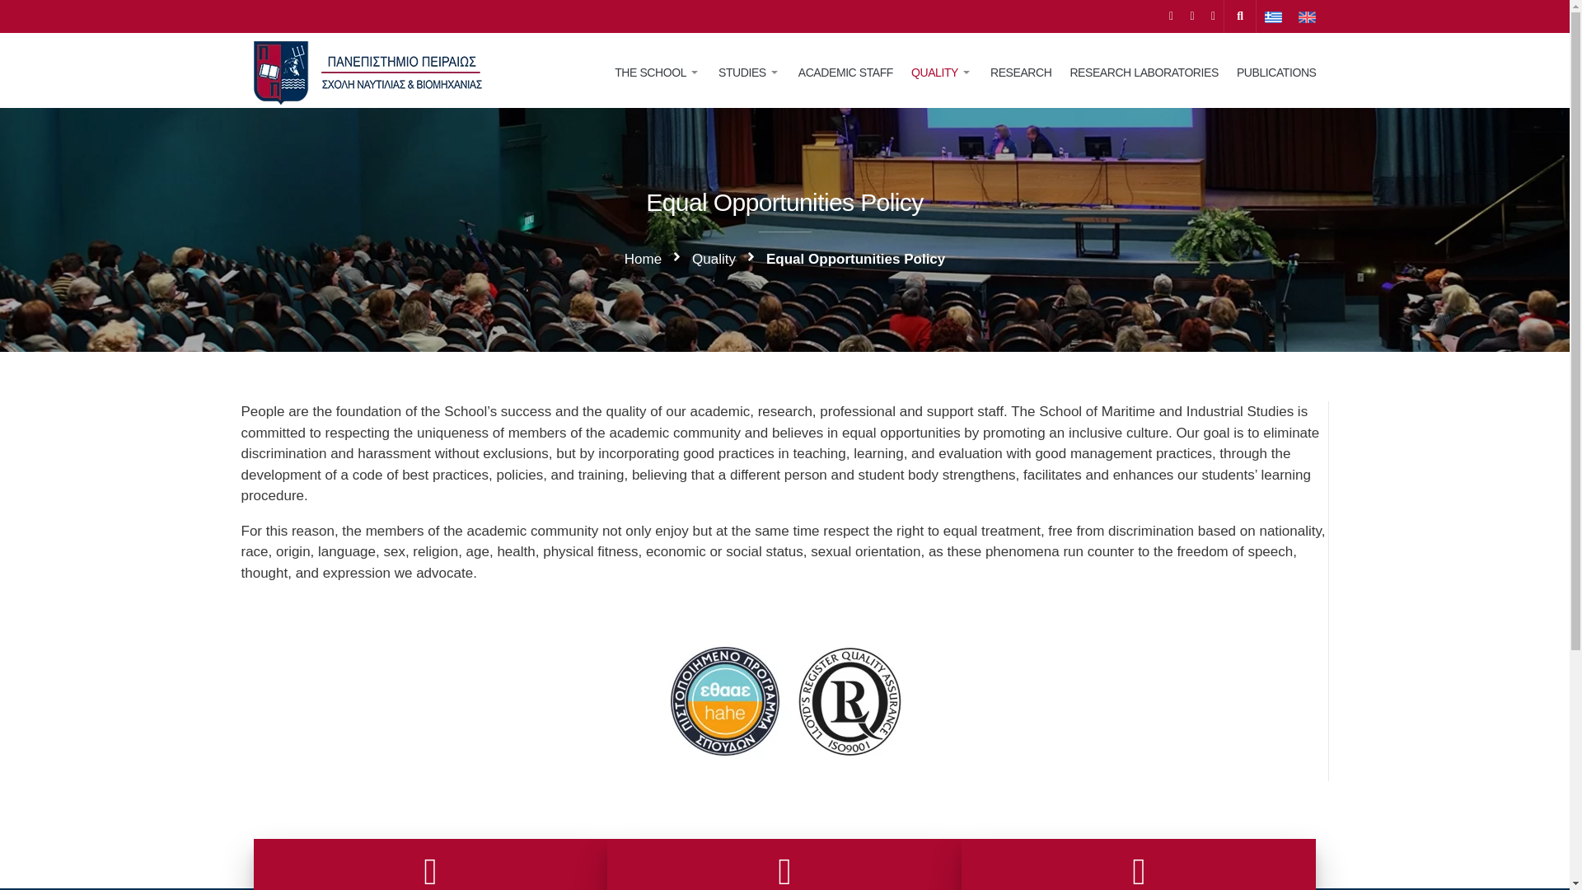 Image resolution: width=1582 pixels, height=890 pixels. I want to click on RESEARCH LABORATORIES, so click(1144, 73).